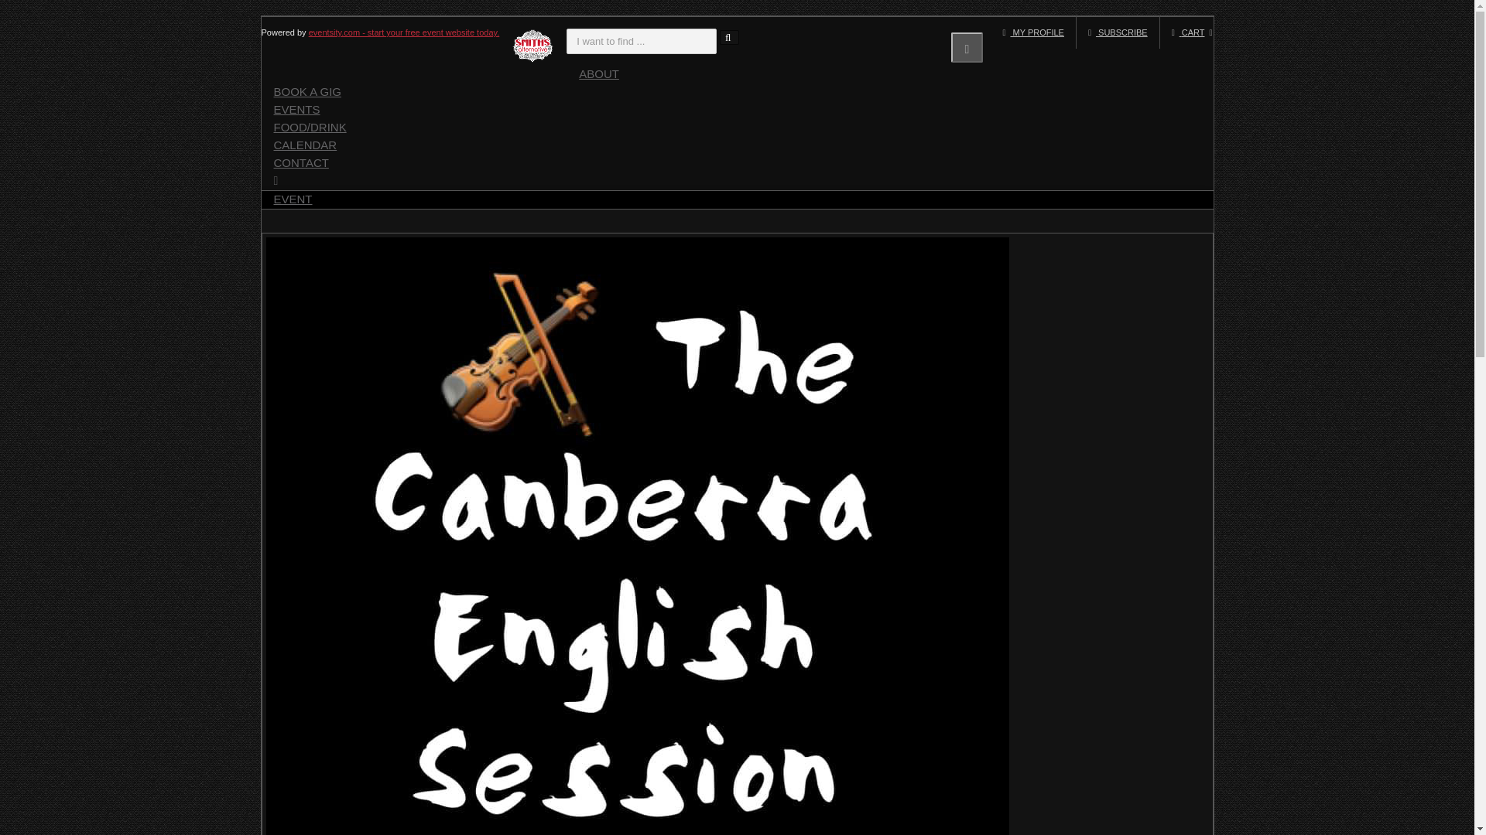 The image size is (1486, 835). What do you see at coordinates (404, 32) in the screenshot?
I see `event ticketing` at bounding box center [404, 32].